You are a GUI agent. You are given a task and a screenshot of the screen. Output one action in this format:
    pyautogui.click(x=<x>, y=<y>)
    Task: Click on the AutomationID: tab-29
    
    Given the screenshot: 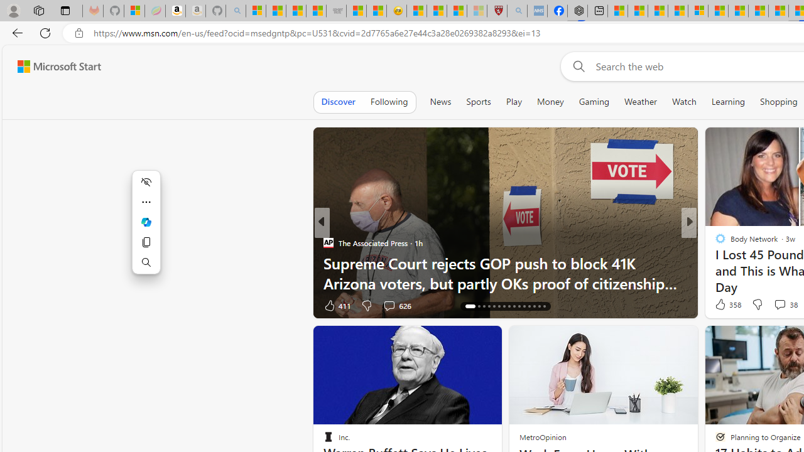 What is the action you would take?
    pyautogui.click(x=539, y=306)
    